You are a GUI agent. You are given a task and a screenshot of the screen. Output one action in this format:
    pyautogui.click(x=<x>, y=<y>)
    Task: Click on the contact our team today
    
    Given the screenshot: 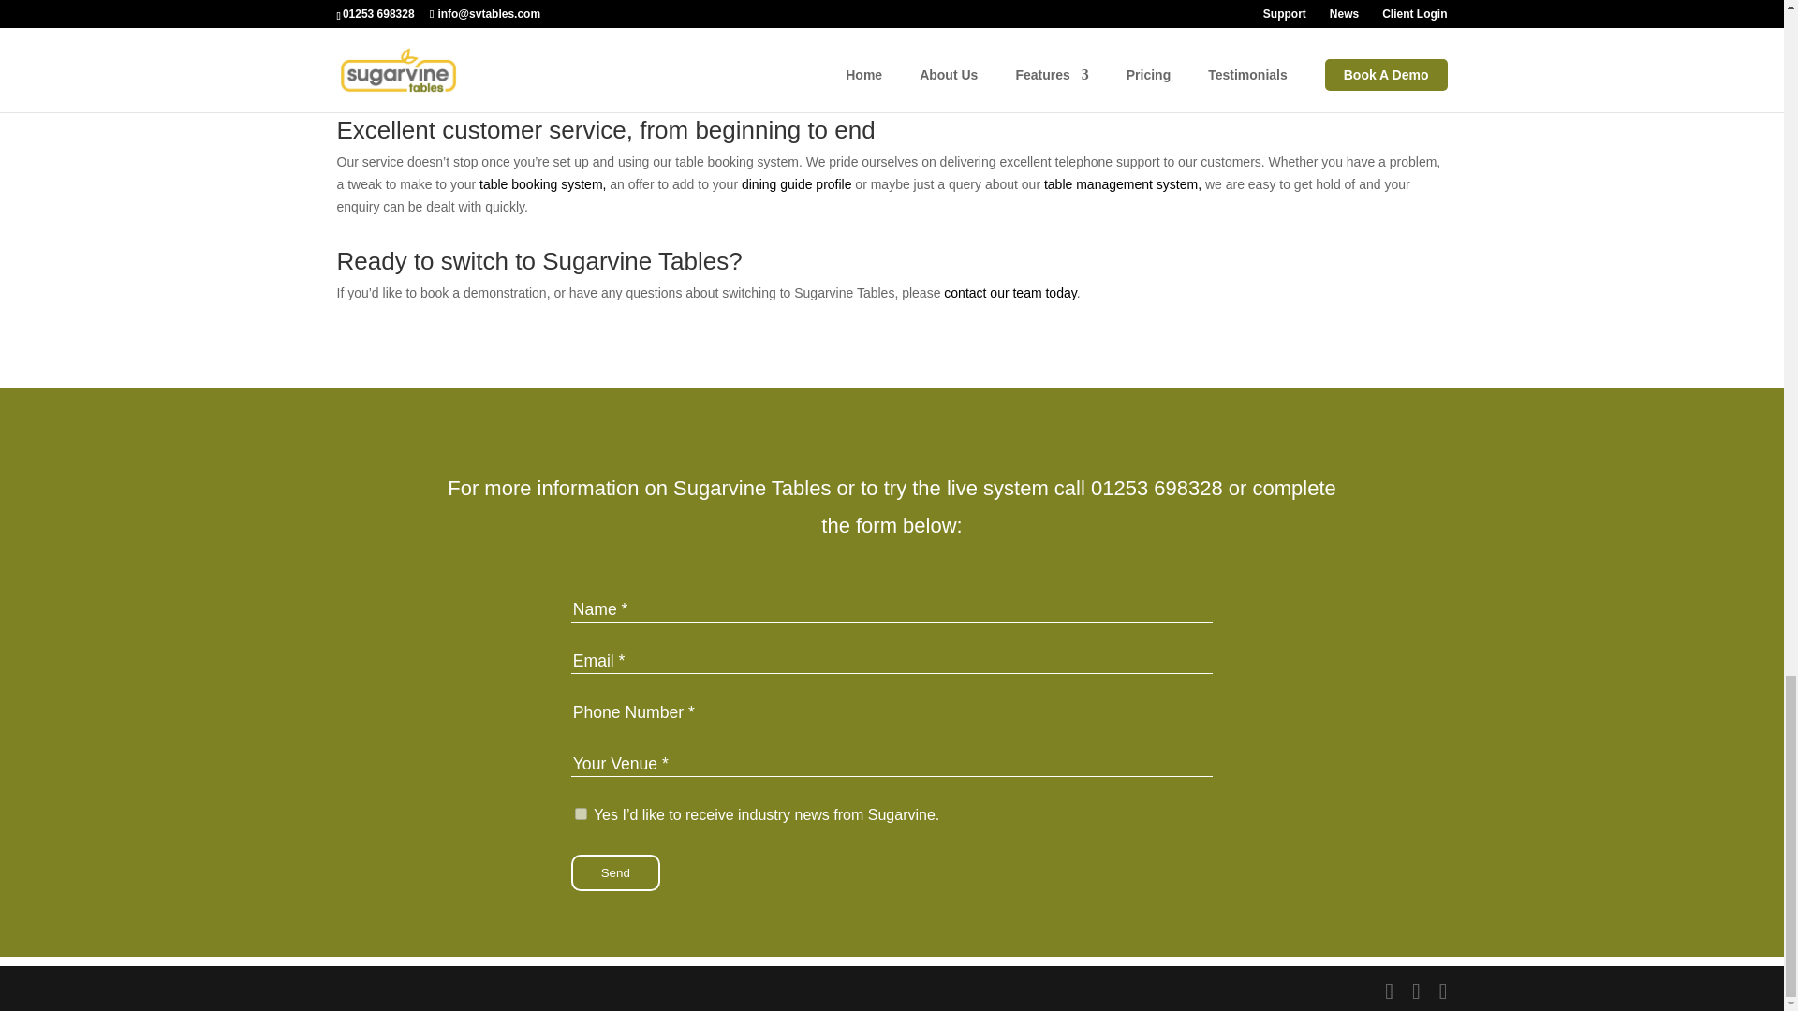 What is the action you would take?
    pyautogui.click(x=1010, y=292)
    